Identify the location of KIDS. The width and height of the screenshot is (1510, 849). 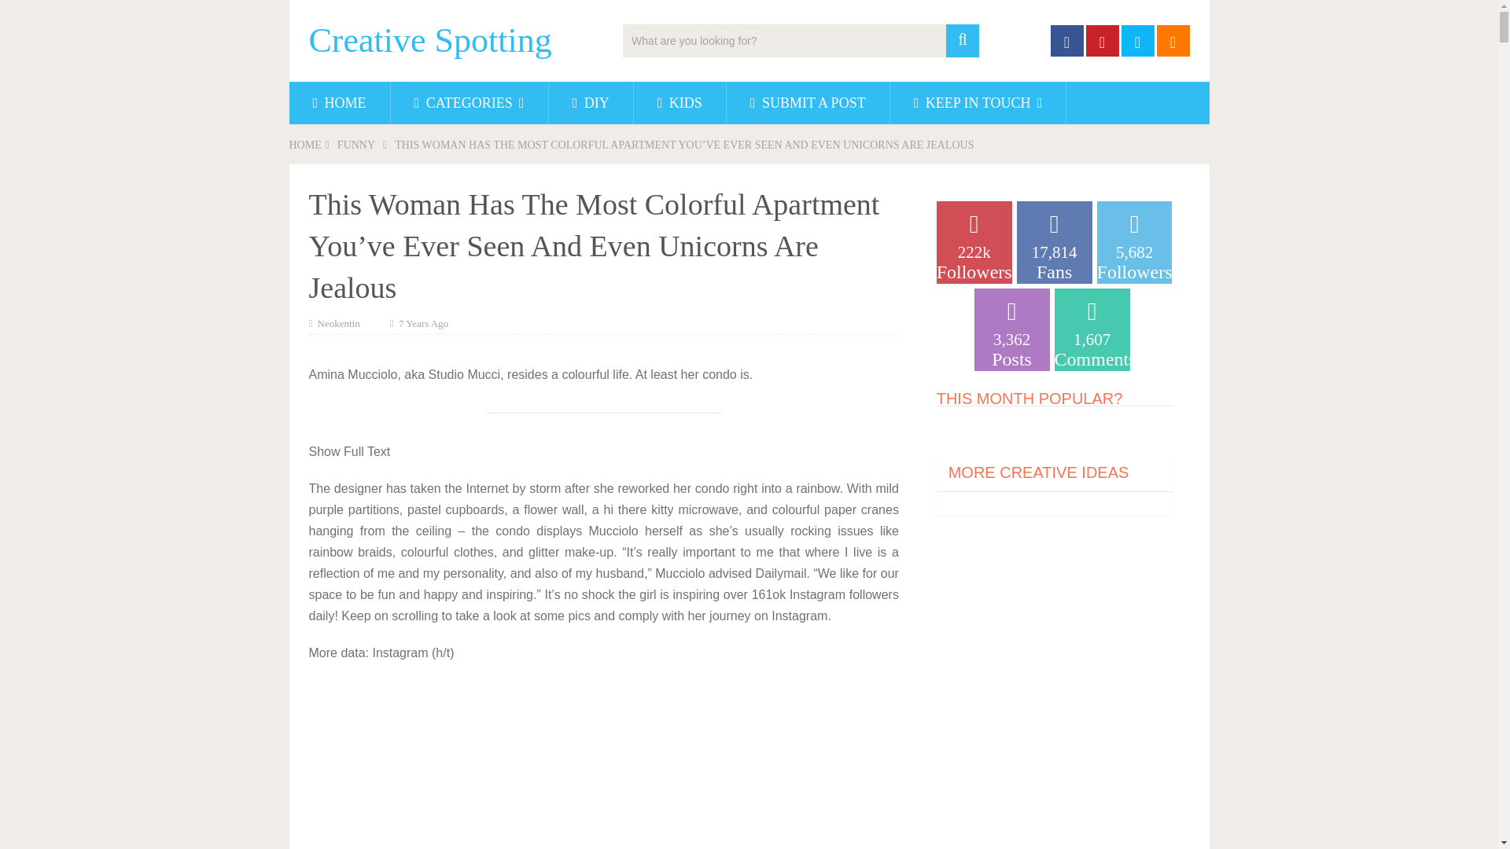
(679, 102).